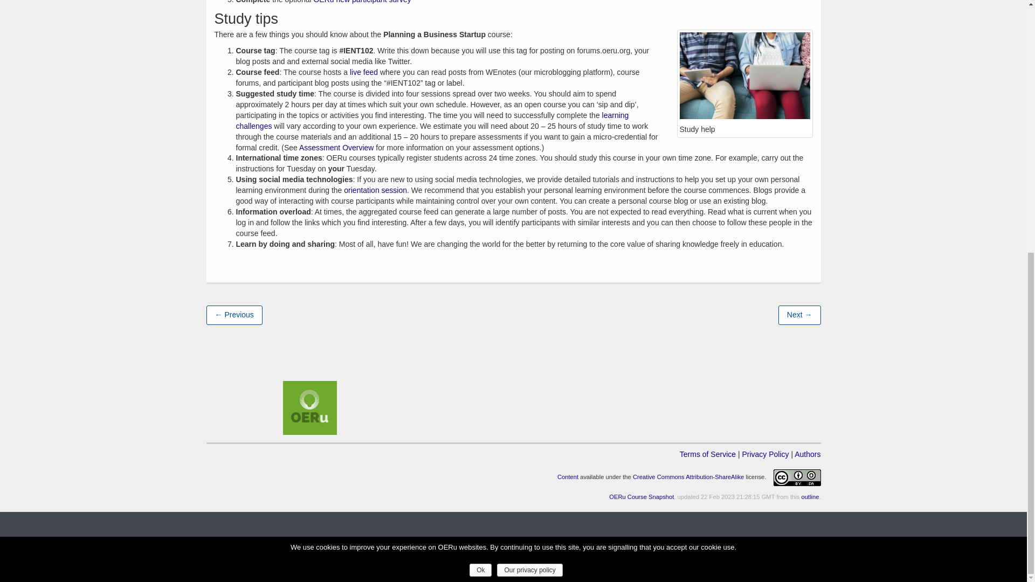 The height and width of the screenshot is (582, 1035). I want to click on original content in WikiEducator, so click(568, 477).